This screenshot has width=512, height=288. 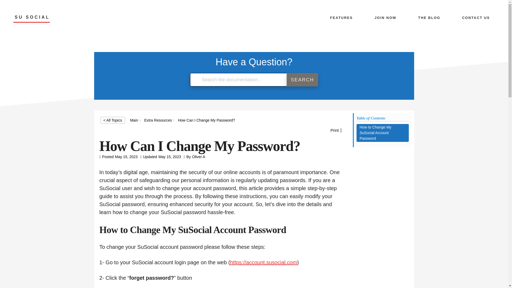 What do you see at coordinates (31, 19) in the screenshot?
I see `SU SOCIAL` at bounding box center [31, 19].